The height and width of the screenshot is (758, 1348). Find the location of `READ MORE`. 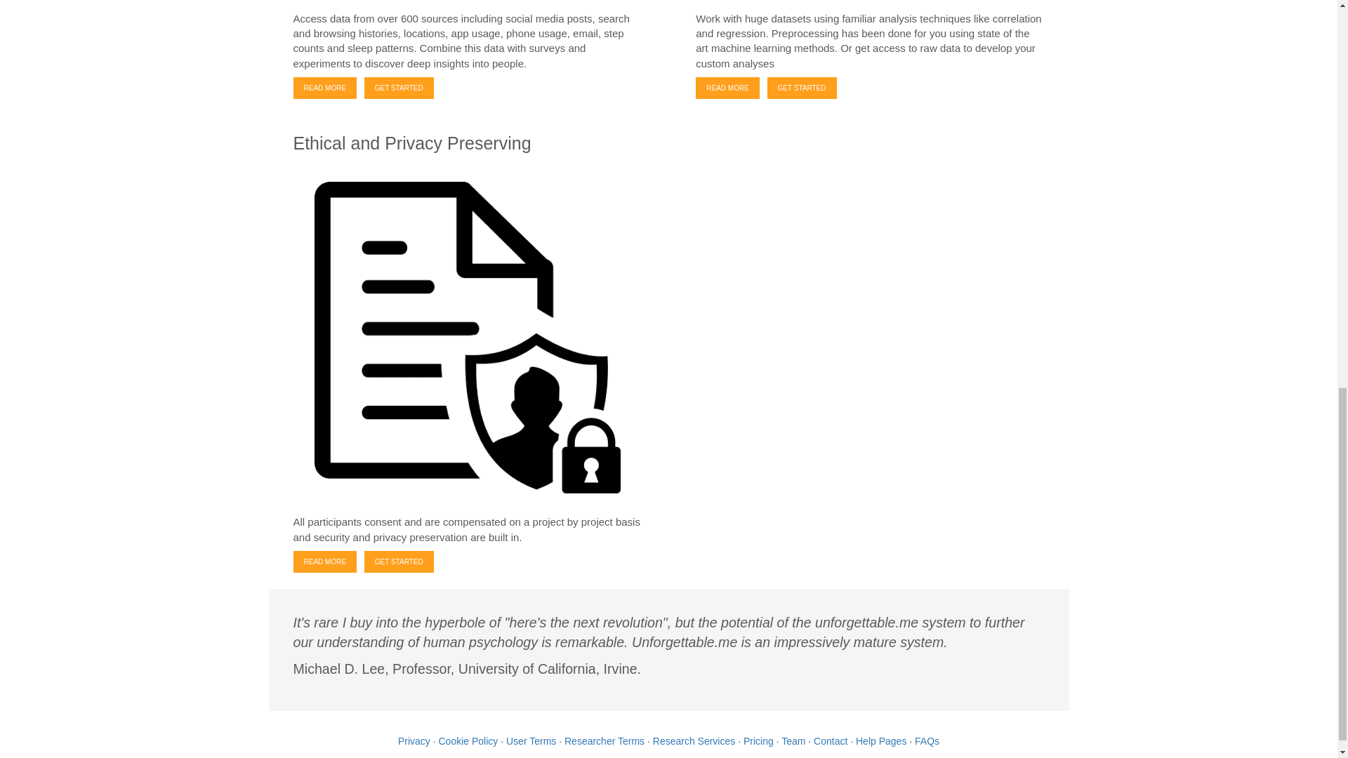

READ MORE is located at coordinates (325, 561).